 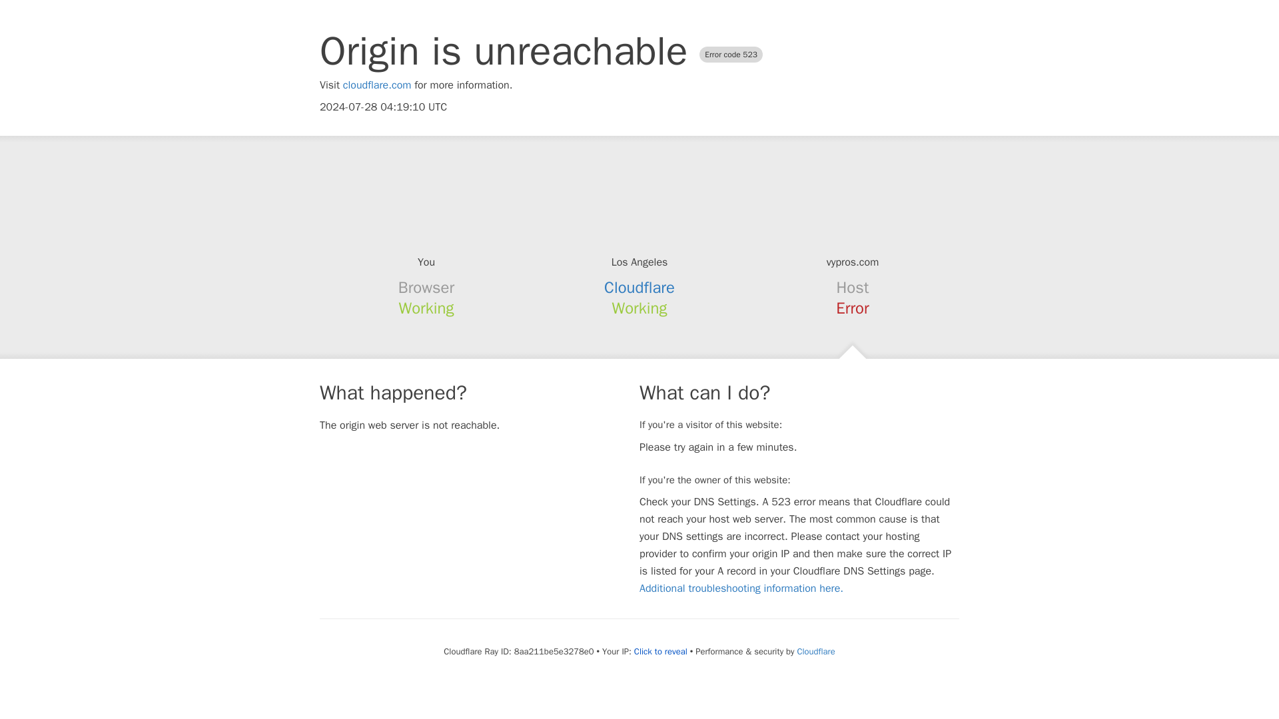 I want to click on Click to reveal, so click(x=661, y=651).